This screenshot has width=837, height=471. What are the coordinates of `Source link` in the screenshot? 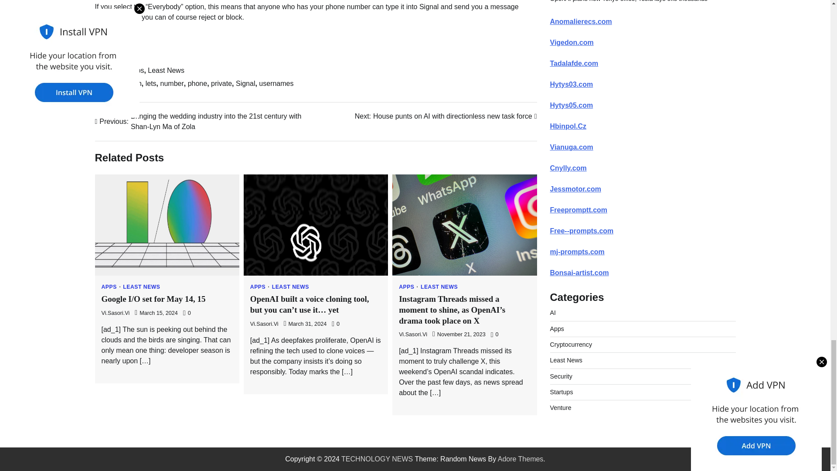 It's located at (245, 83).